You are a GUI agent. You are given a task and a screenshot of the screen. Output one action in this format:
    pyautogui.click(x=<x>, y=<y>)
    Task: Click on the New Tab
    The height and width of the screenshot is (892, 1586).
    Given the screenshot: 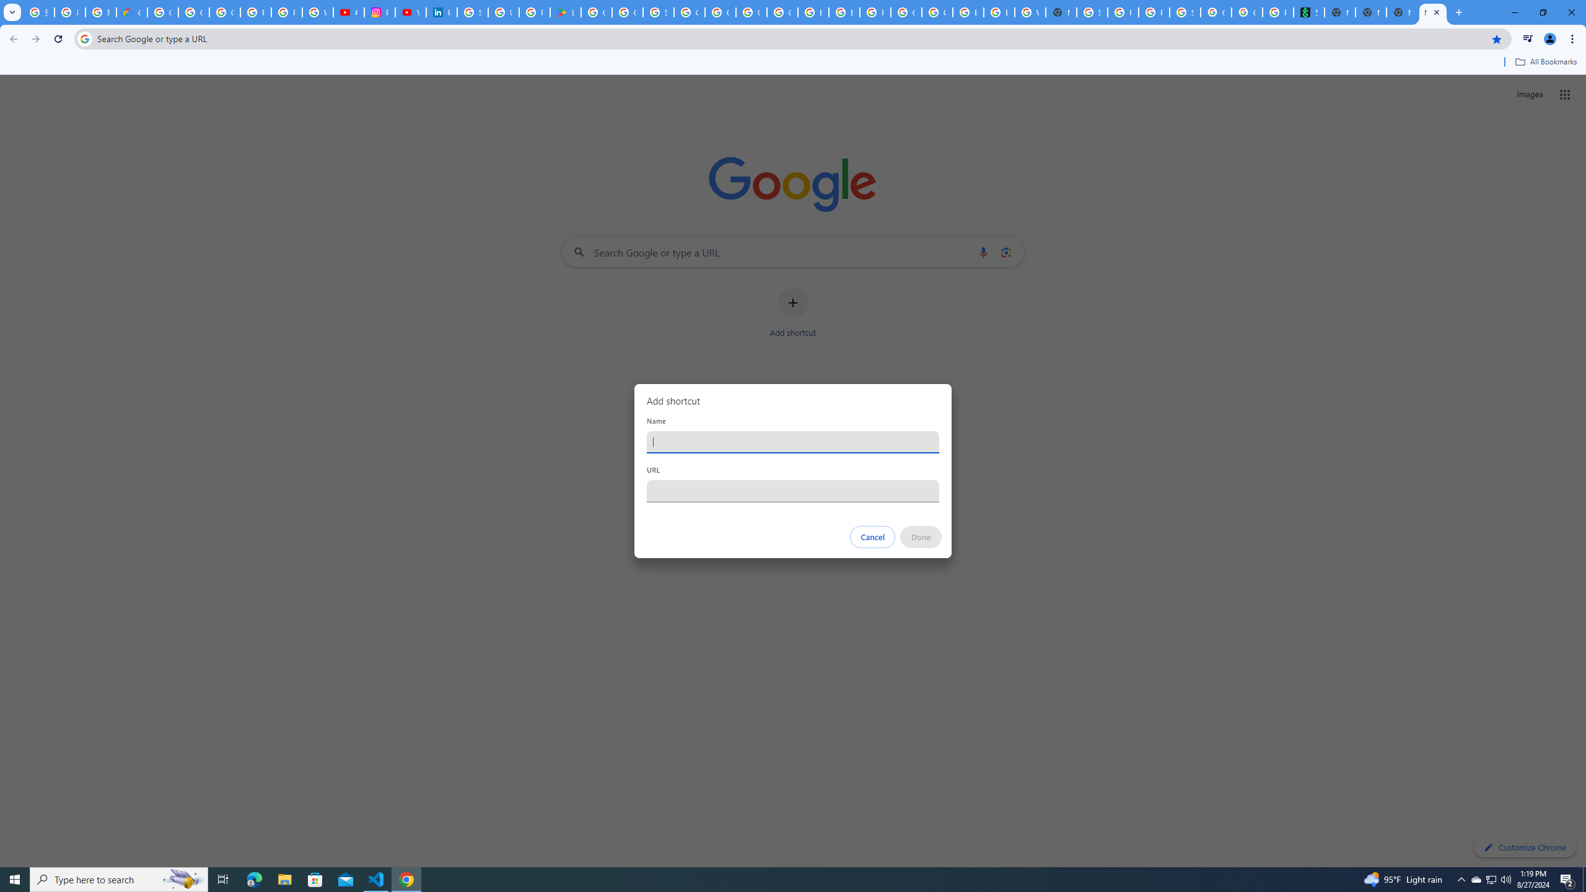 What is the action you would take?
    pyautogui.click(x=1432, y=12)
    